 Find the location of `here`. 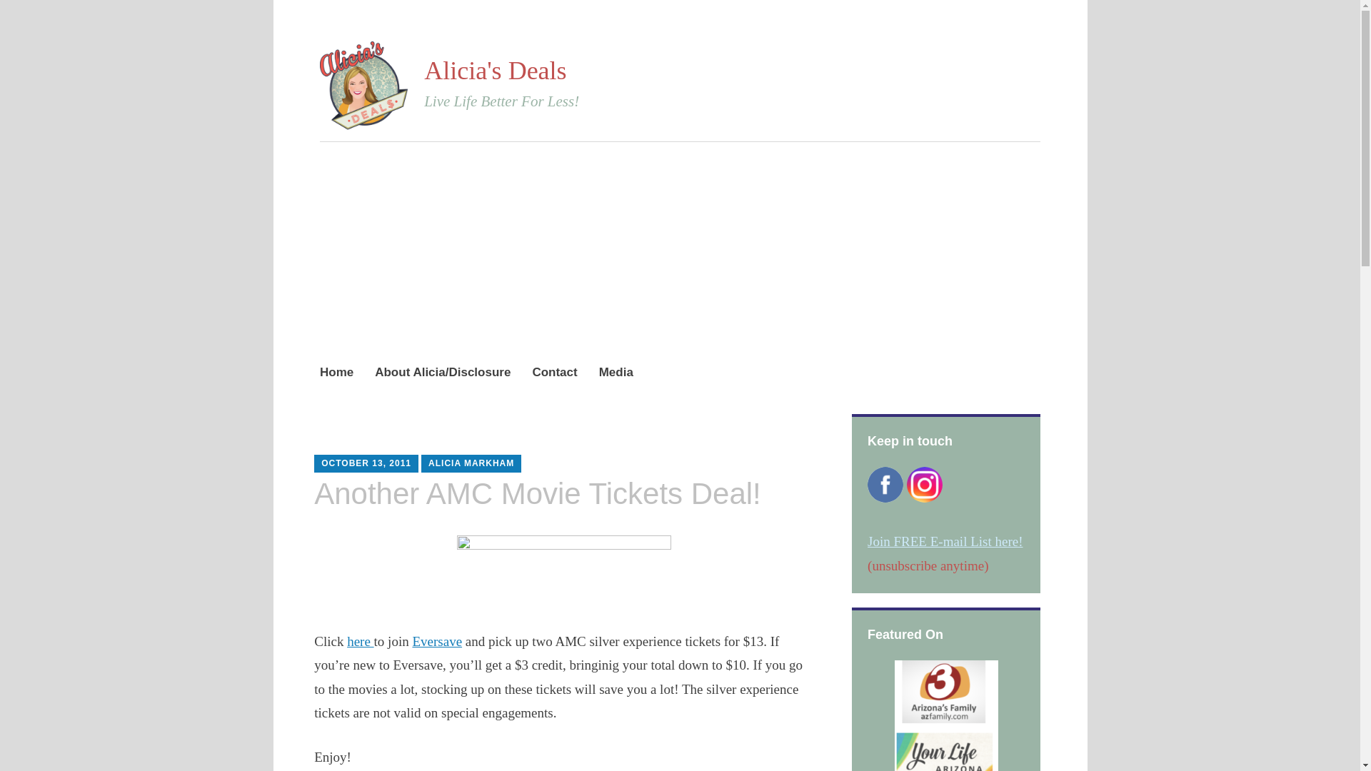

here is located at coordinates (360, 641).